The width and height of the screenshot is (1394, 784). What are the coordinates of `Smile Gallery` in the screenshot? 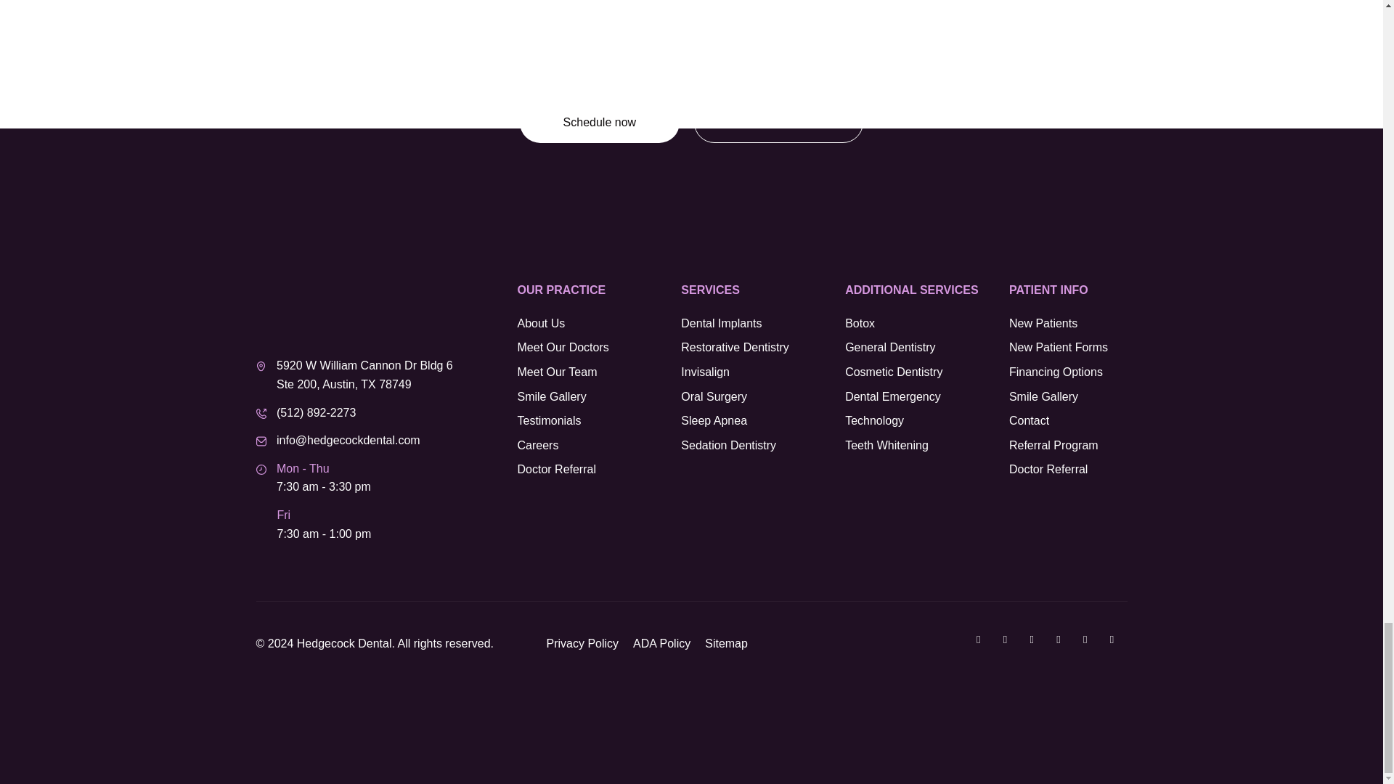 It's located at (599, 396).